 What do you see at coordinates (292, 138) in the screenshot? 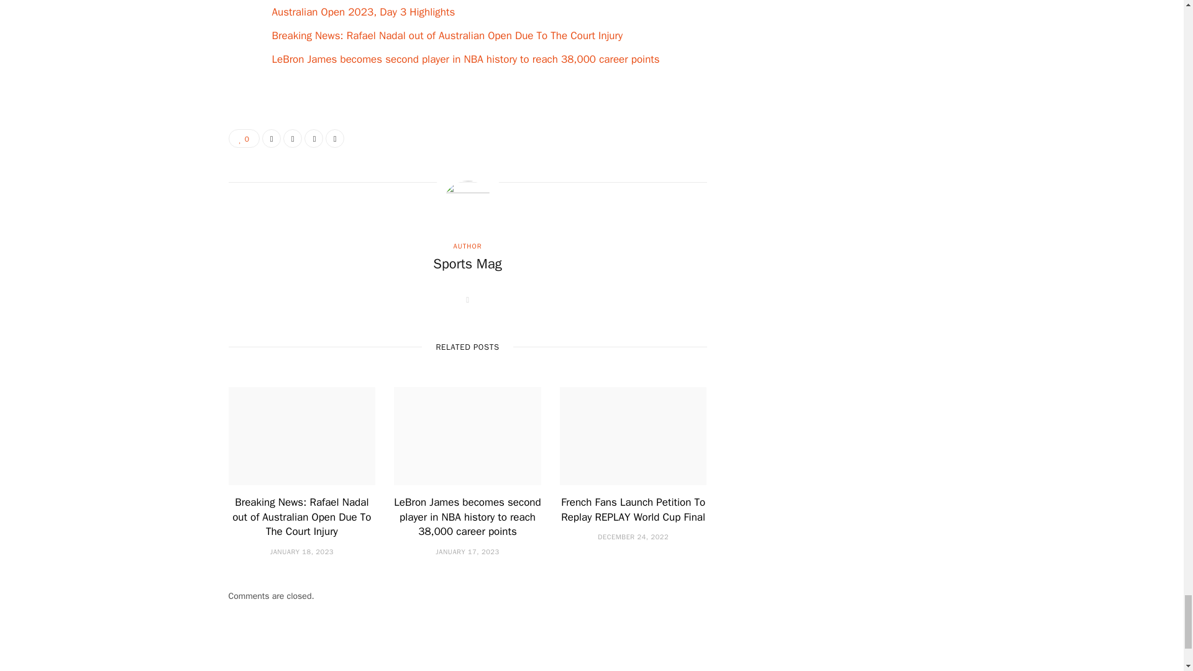
I see `Share on Twitter` at bounding box center [292, 138].